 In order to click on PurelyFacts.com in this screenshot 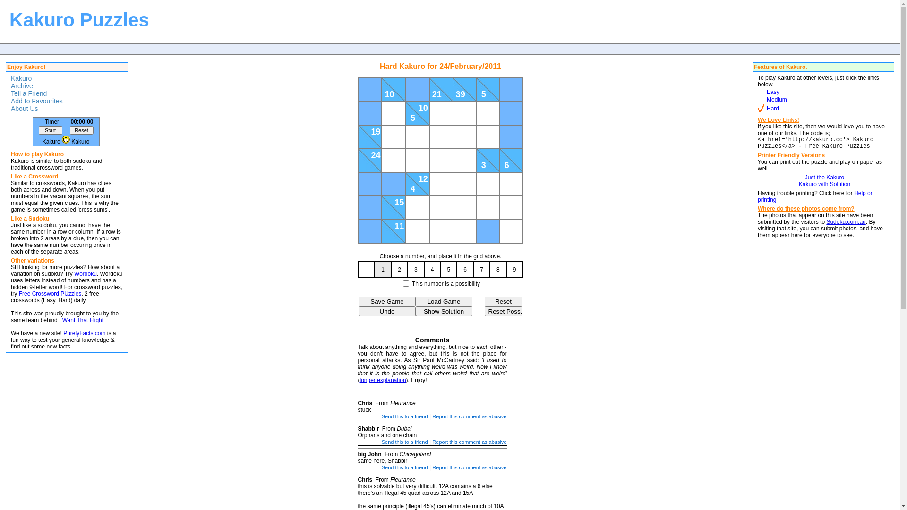, I will do `click(84, 333)`.